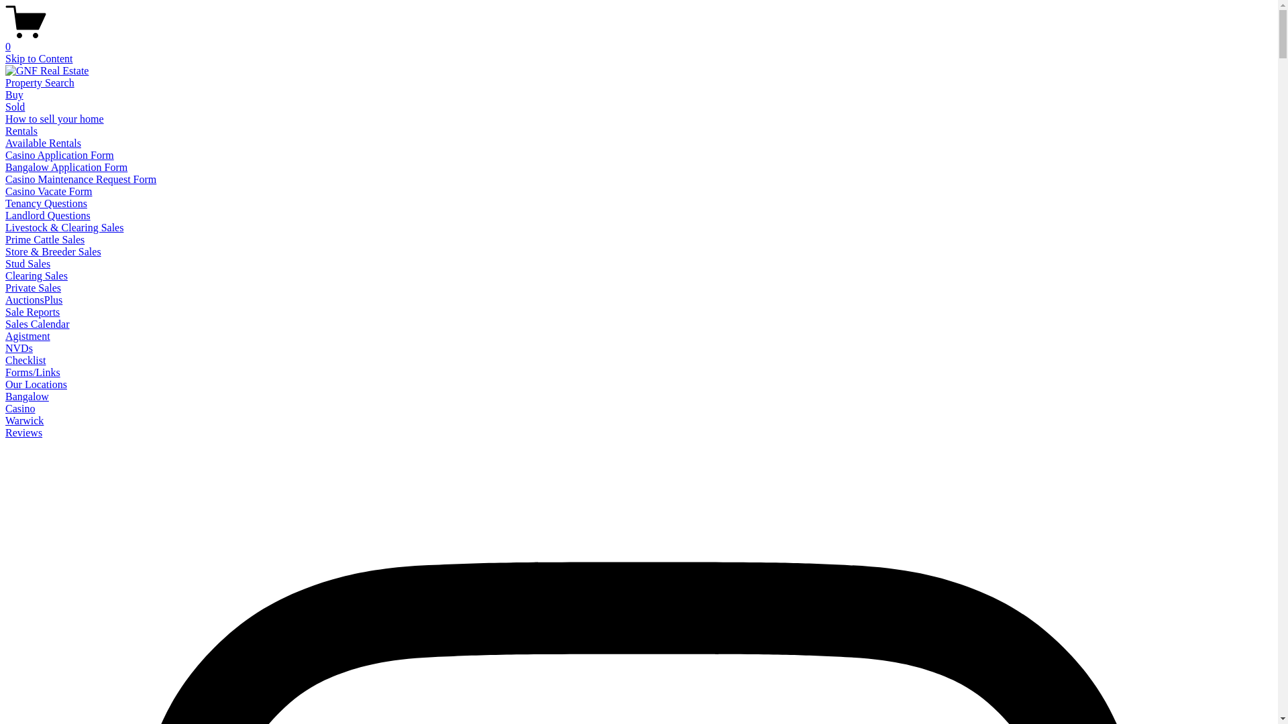 This screenshot has width=1288, height=724. Describe the element at coordinates (45, 240) in the screenshot. I see `Prime Cattle Sales` at that location.